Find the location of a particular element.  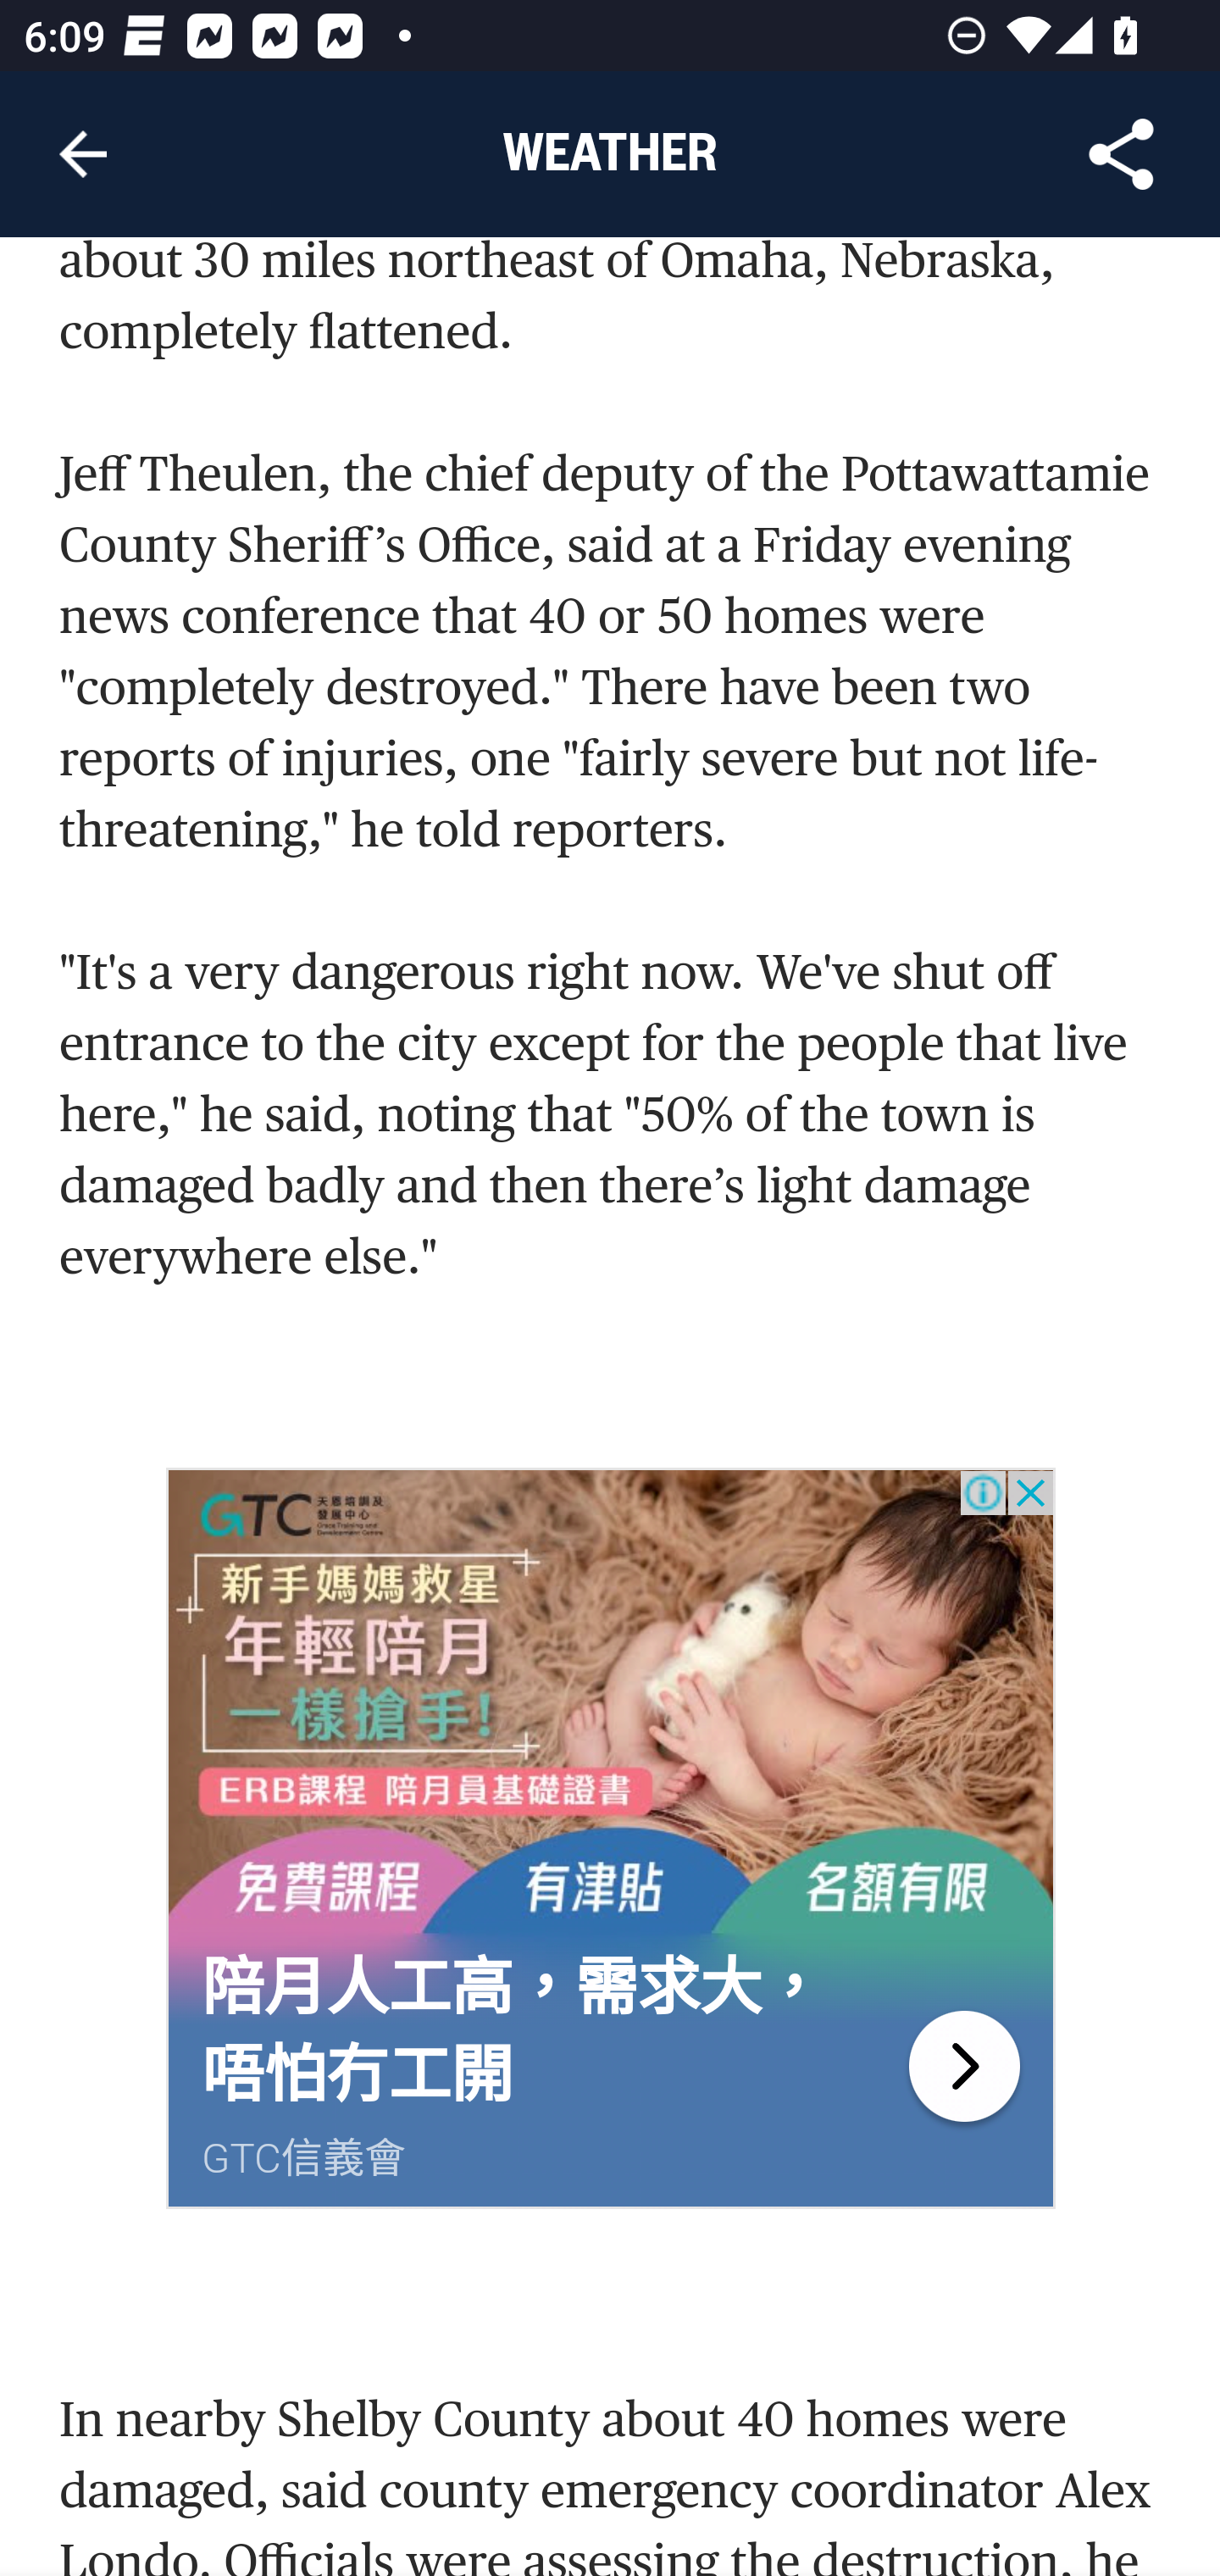

Navigate up is located at coordinates (83, 154).